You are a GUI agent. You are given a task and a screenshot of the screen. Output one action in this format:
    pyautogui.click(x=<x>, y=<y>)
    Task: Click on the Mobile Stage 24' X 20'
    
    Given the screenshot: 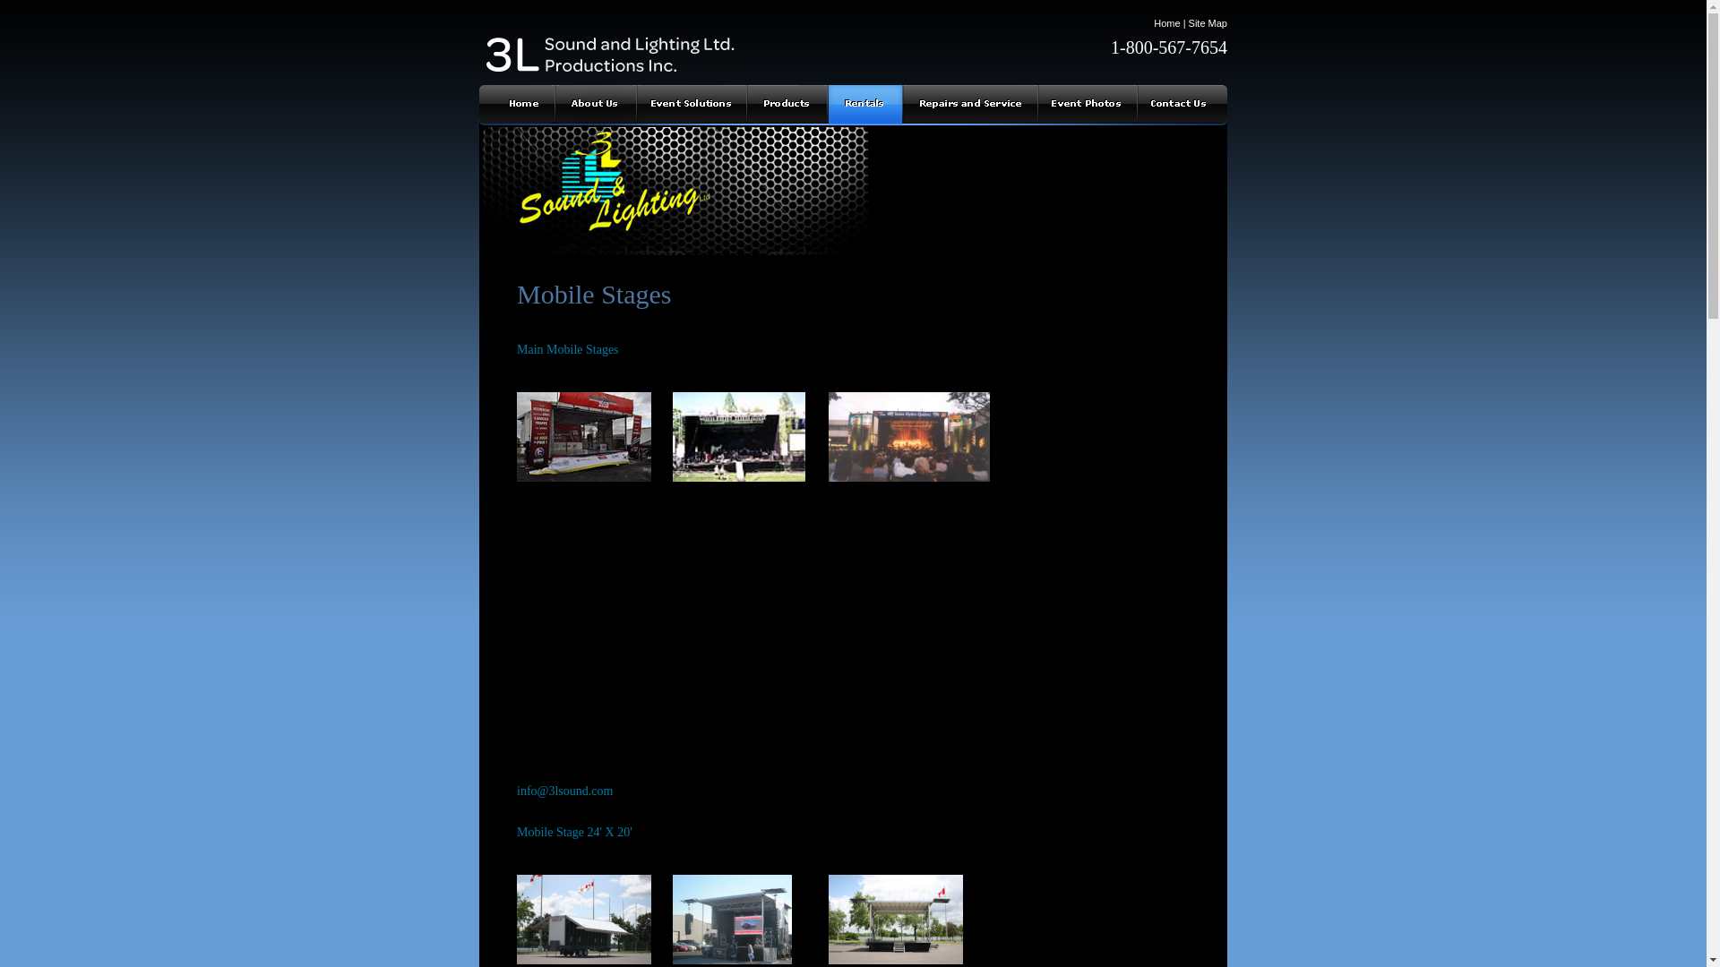 What is the action you would take?
    pyautogui.click(x=575, y=833)
    